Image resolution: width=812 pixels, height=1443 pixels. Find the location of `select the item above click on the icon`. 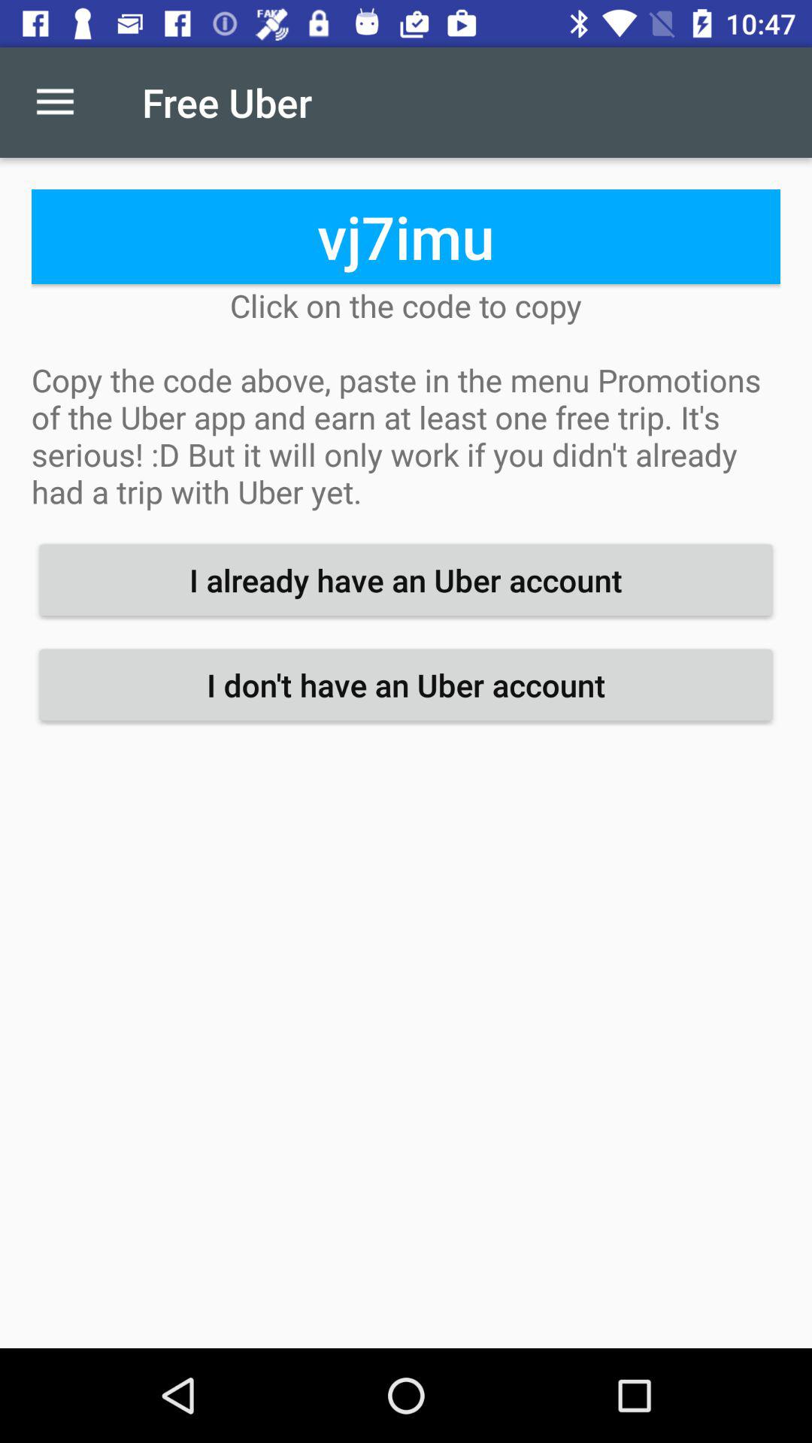

select the item above click on the icon is located at coordinates (406, 236).